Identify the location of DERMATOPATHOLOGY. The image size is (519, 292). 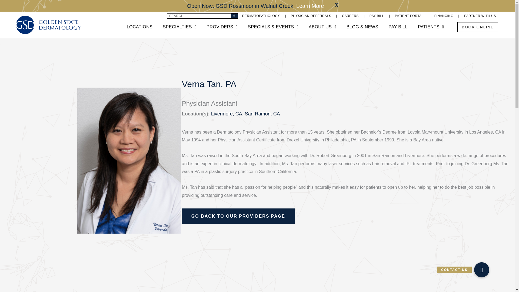
(261, 16).